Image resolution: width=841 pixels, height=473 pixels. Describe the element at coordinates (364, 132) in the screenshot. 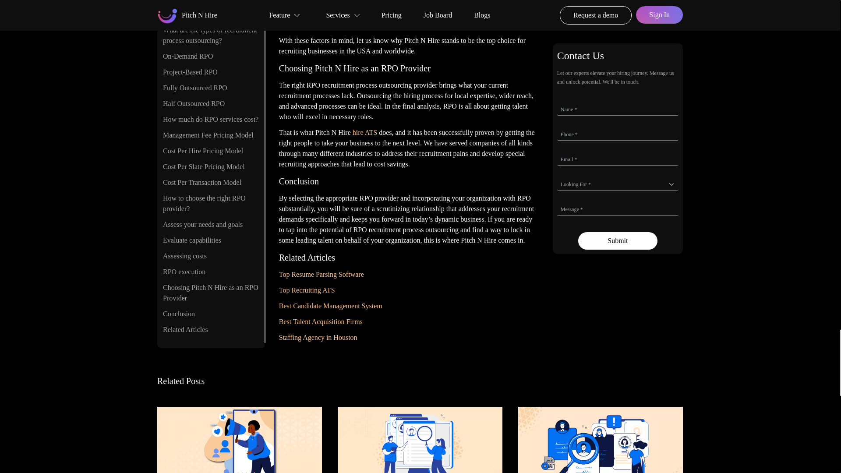

I see `hire ATS` at that location.